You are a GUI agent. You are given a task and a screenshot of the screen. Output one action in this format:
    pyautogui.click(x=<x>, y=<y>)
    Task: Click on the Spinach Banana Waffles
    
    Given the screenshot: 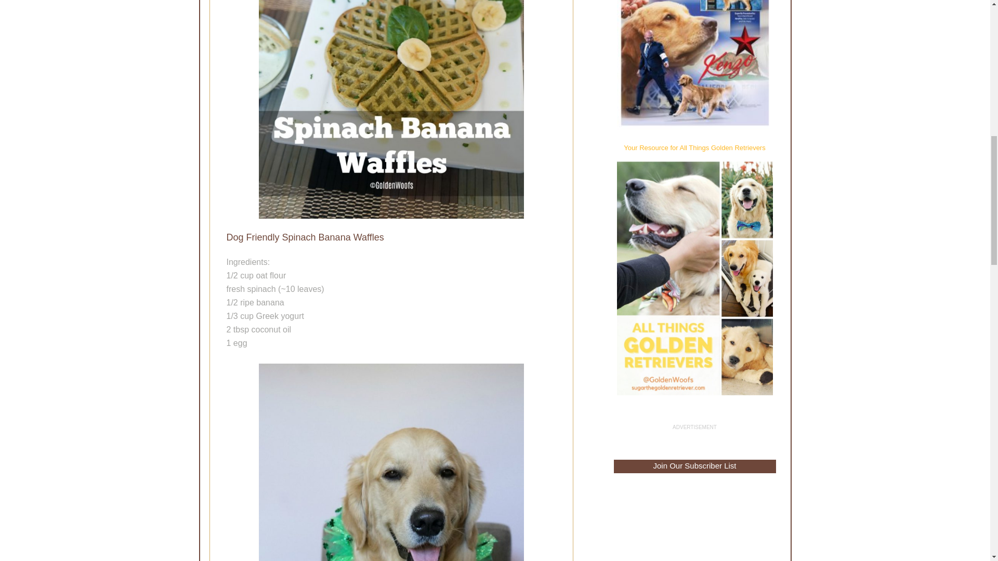 What is the action you would take?
    pyautogui.click(x=391, y=109)
    